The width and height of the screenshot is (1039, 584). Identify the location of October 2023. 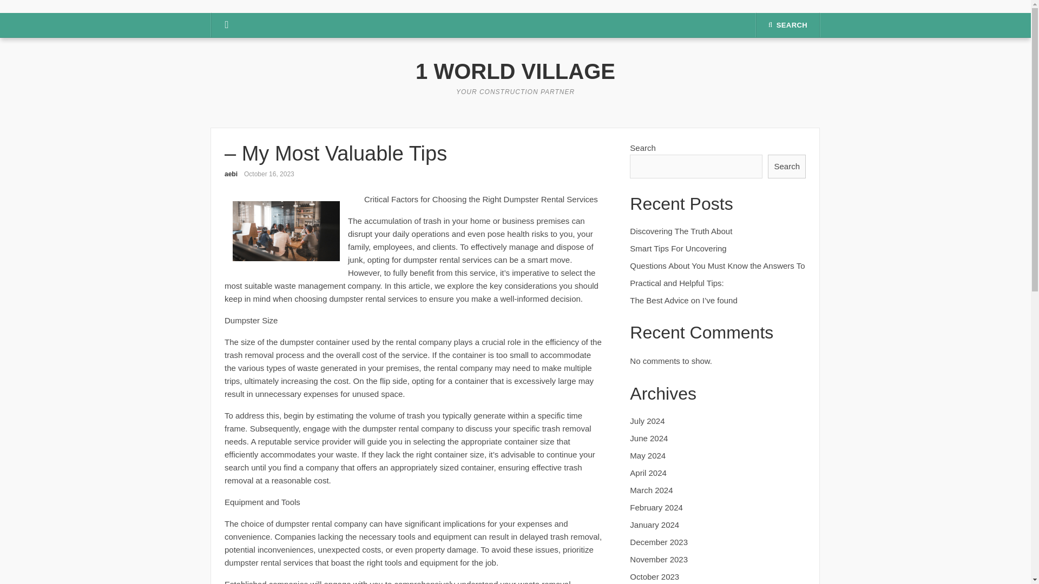
(654, 576).